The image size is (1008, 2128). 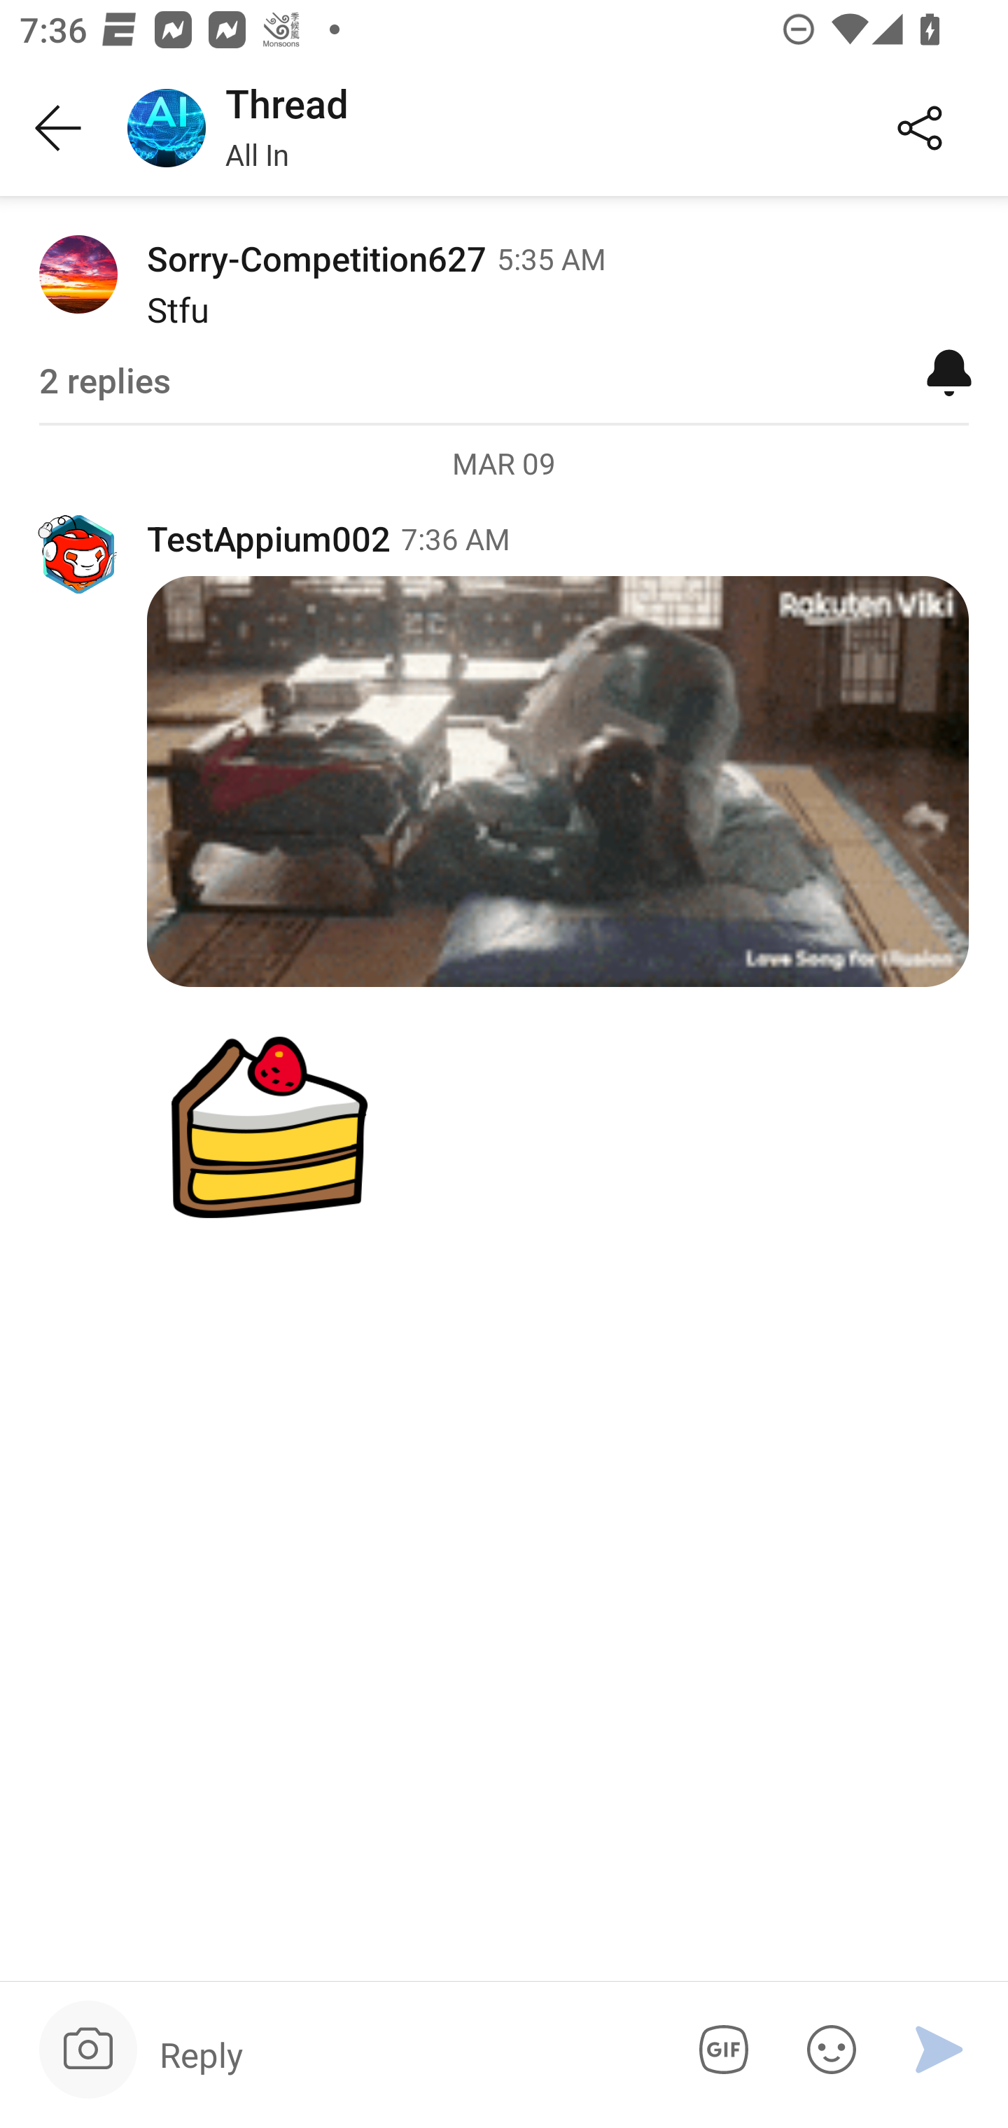 What do you see at coordinates (406, 2054) in the screenshot?
I see `Message Reply` at bounding box center [406, 2054].